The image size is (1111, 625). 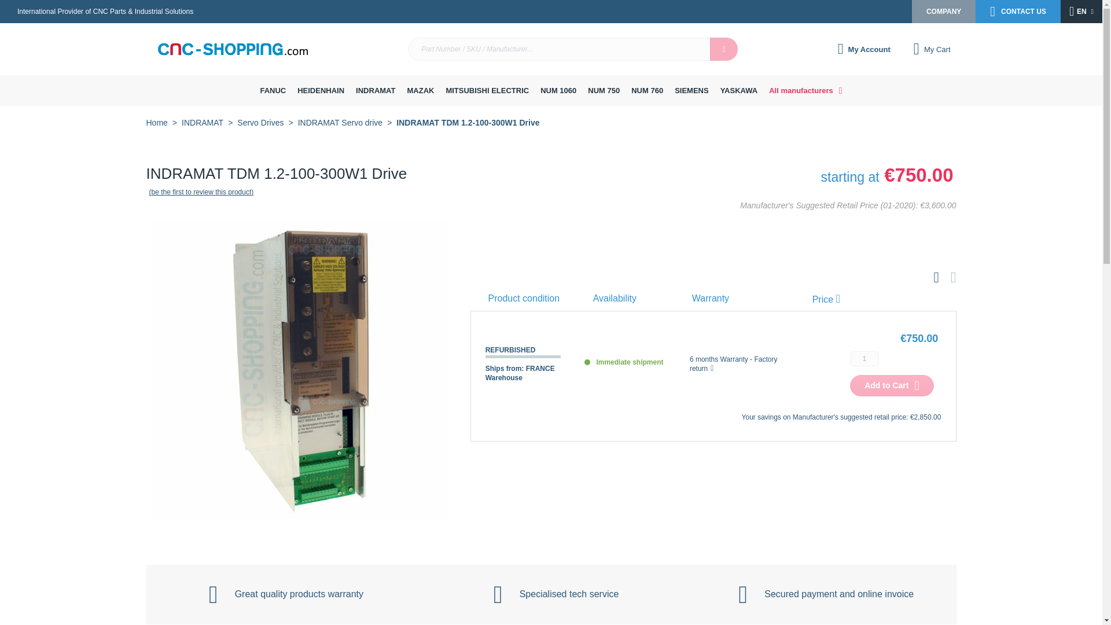 What do you see at coordinates (932, 49) in the screenshot?
I see `My Cart` at bounding box center [932, 49].